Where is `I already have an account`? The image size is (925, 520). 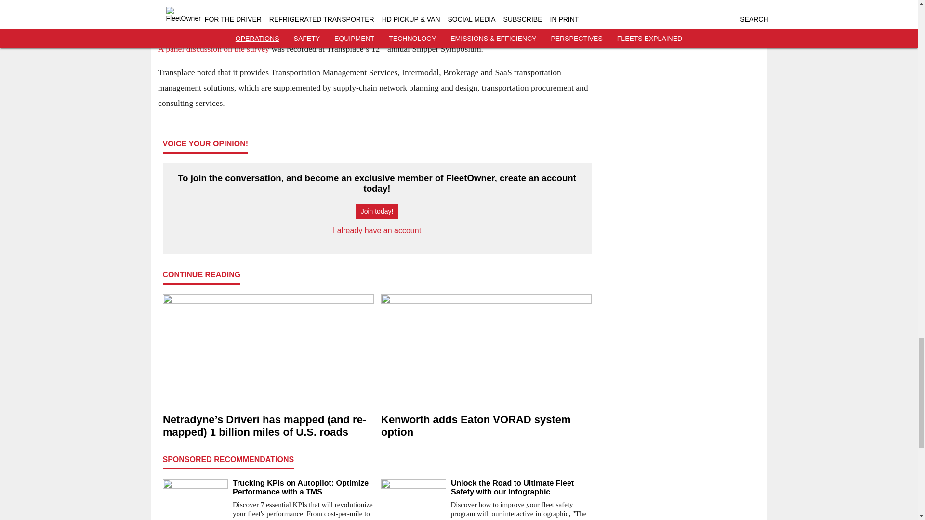 I already have an account is located at coordinates (377, 230).